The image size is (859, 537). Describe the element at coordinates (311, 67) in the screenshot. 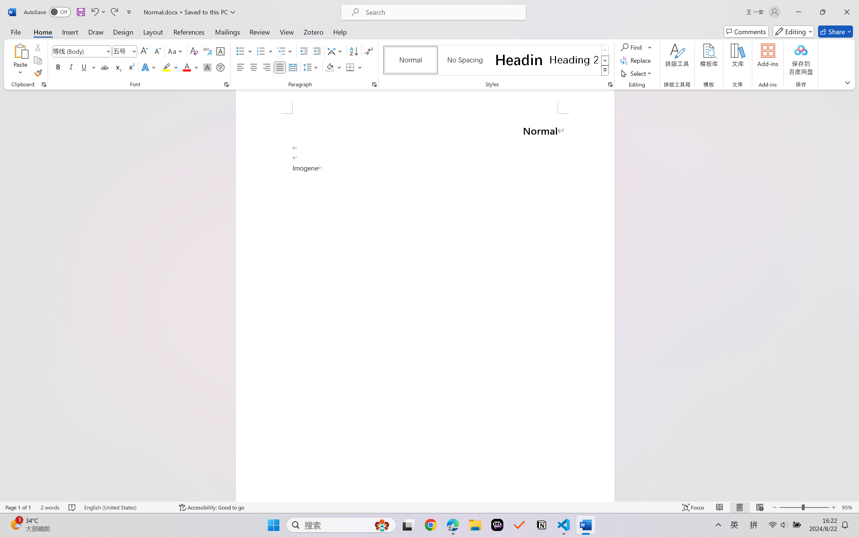

I see `Line and Paragraph Spacing` at that location.